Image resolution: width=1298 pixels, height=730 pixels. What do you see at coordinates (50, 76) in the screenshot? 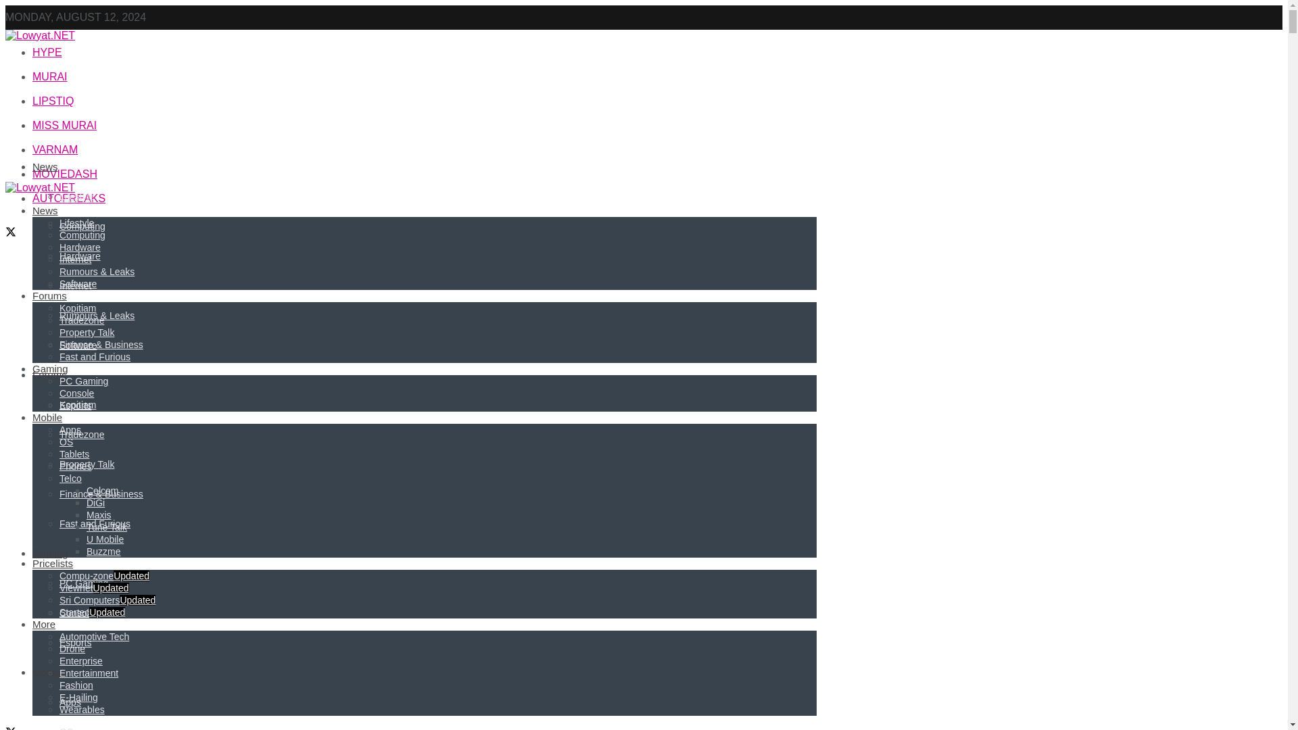
I see `MURAI` at bounding box center [50, 76].